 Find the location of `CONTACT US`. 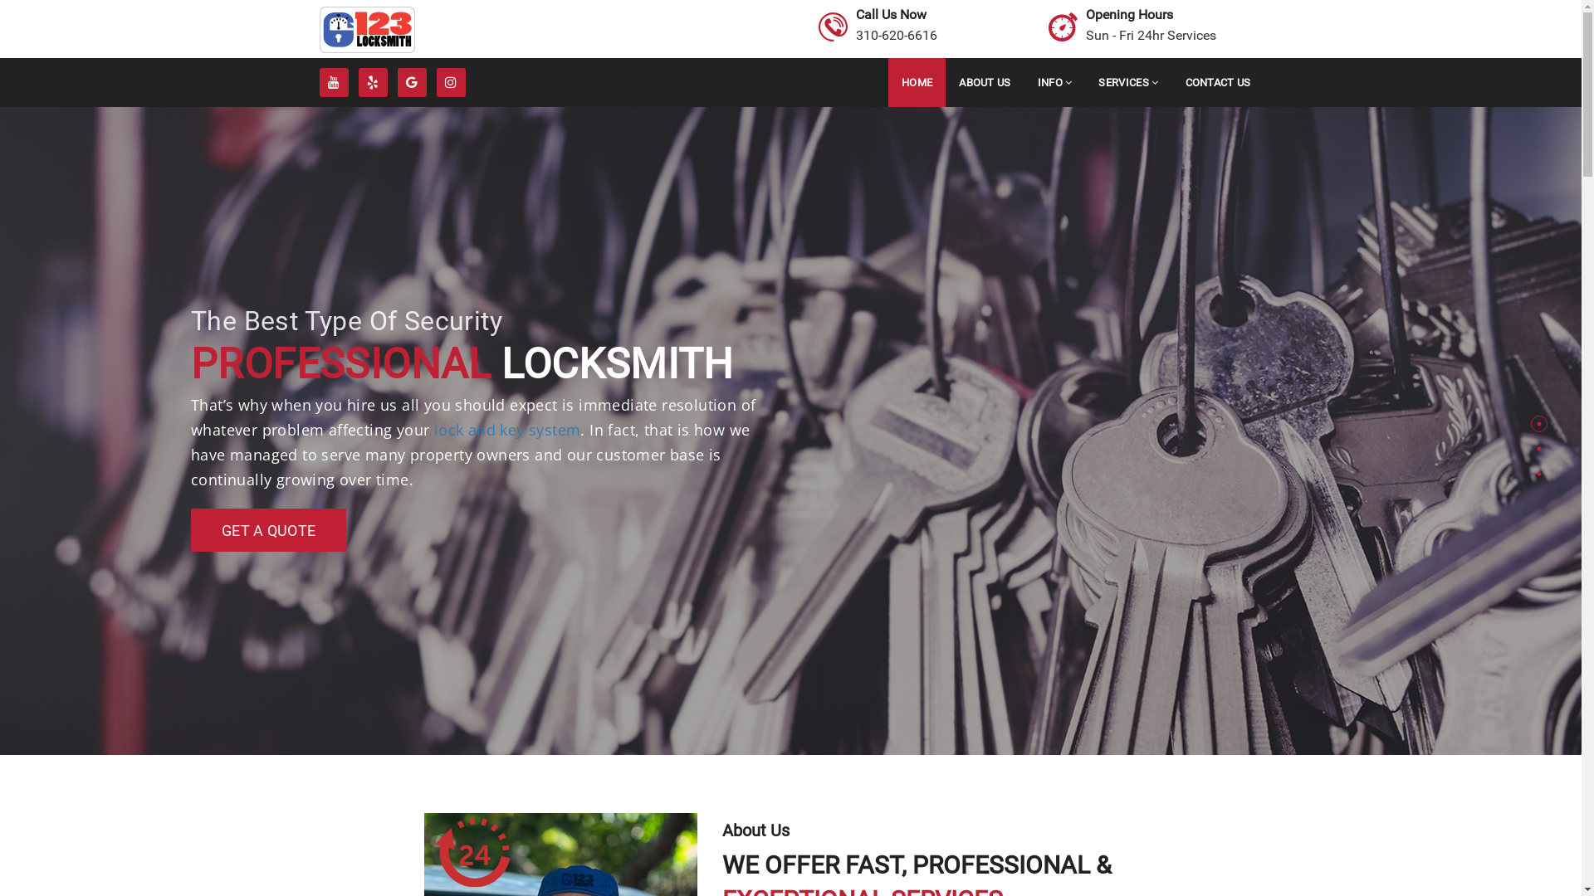

CONTACT US is located at coordinates (1219, 83).